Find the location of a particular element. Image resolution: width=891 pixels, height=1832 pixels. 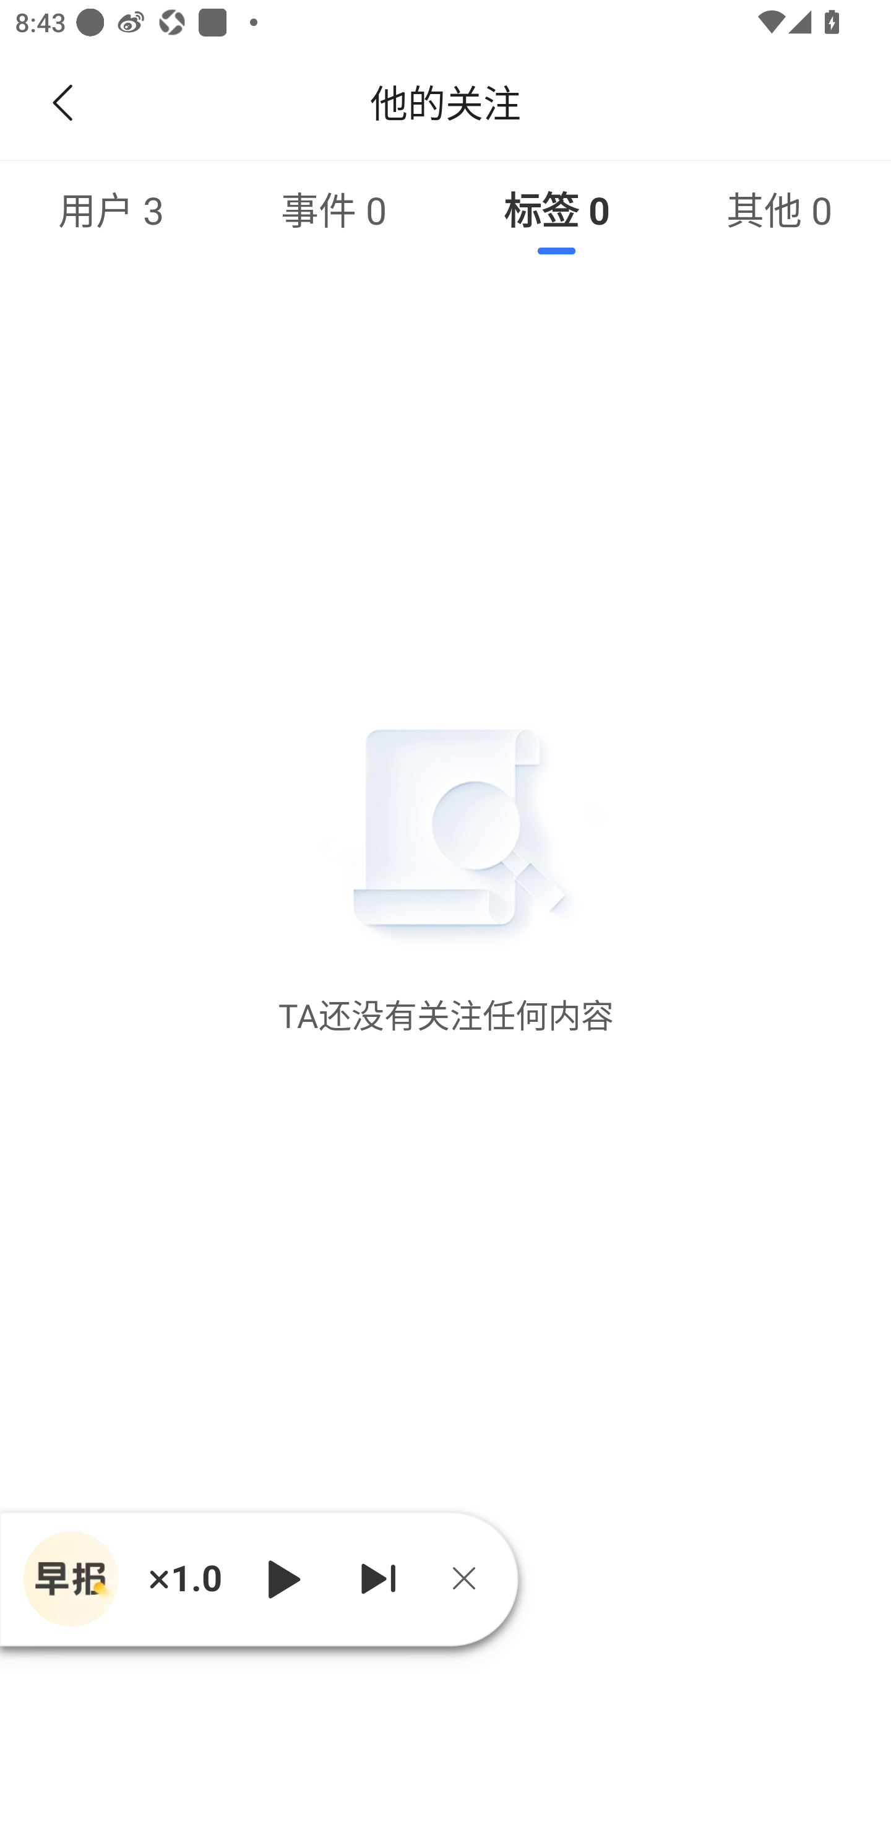

 关闭 is located at coordinates (472, 1578).